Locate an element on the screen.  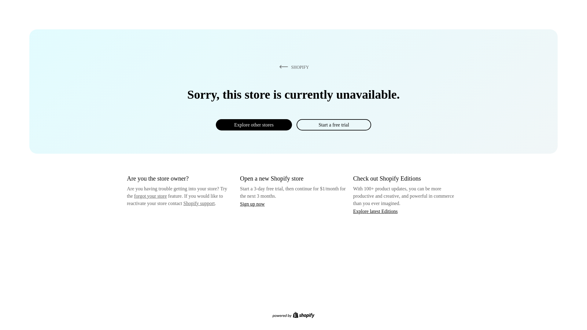
Shopify support is located at coordinates (199, 203).